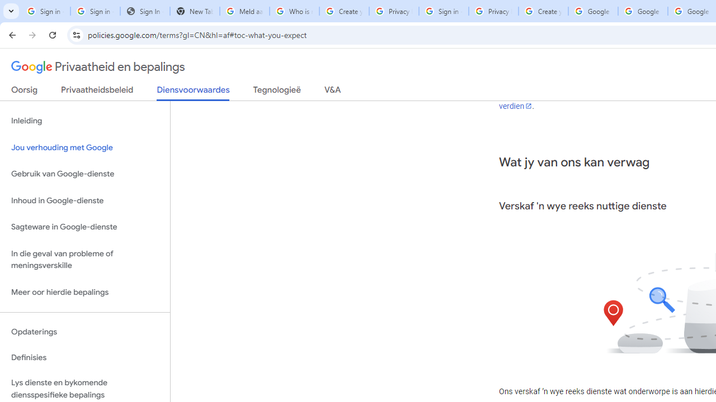 The height and width of the screenshot is (402, 716). What do you see at coordinates (195, 11) in the screenshot?
I see `New Tab` at bounding box center [195, 11].